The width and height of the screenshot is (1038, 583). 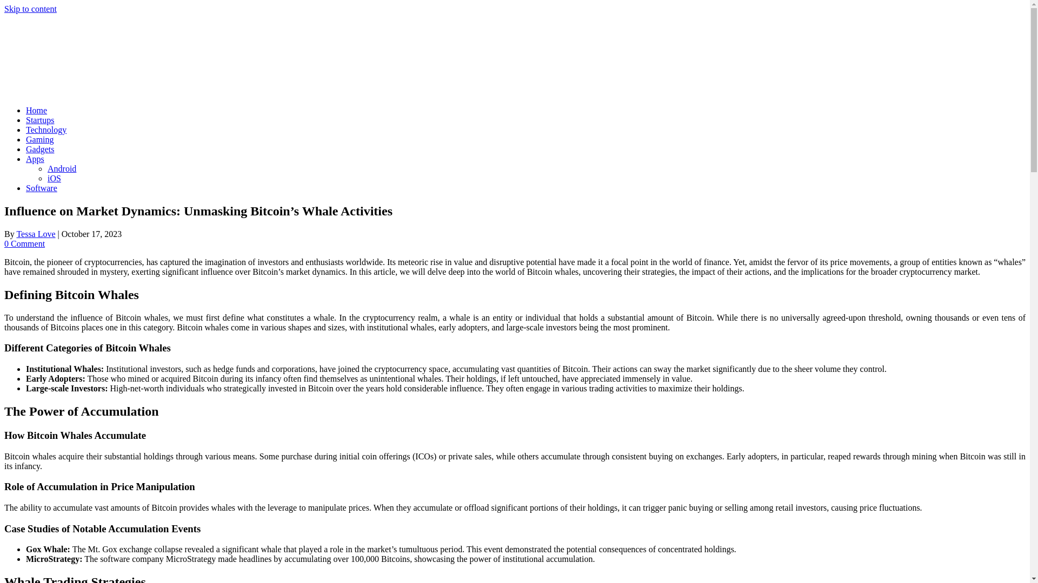 I want to click on Apps, so click(x=35, y=159).